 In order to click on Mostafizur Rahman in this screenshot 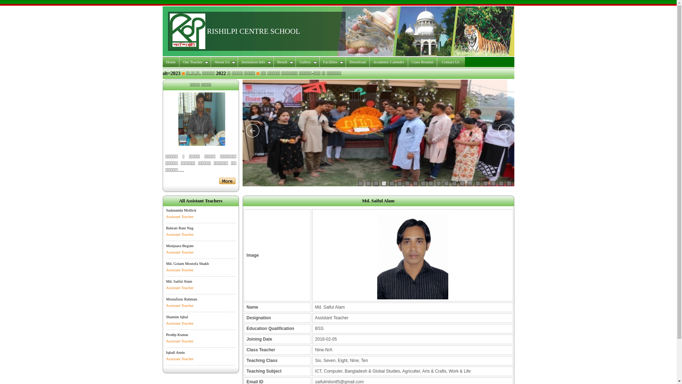, I will do `click(182, 299)`.